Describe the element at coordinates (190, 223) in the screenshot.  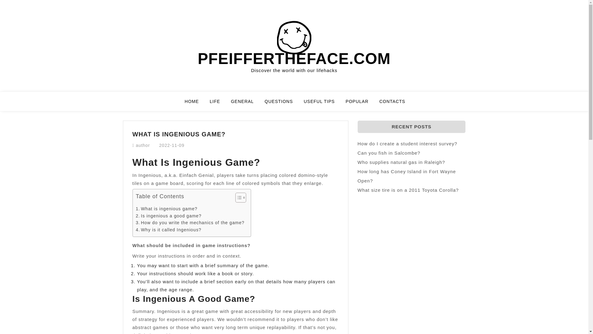
I see `How do you write the mechanics of the game?` at that location.